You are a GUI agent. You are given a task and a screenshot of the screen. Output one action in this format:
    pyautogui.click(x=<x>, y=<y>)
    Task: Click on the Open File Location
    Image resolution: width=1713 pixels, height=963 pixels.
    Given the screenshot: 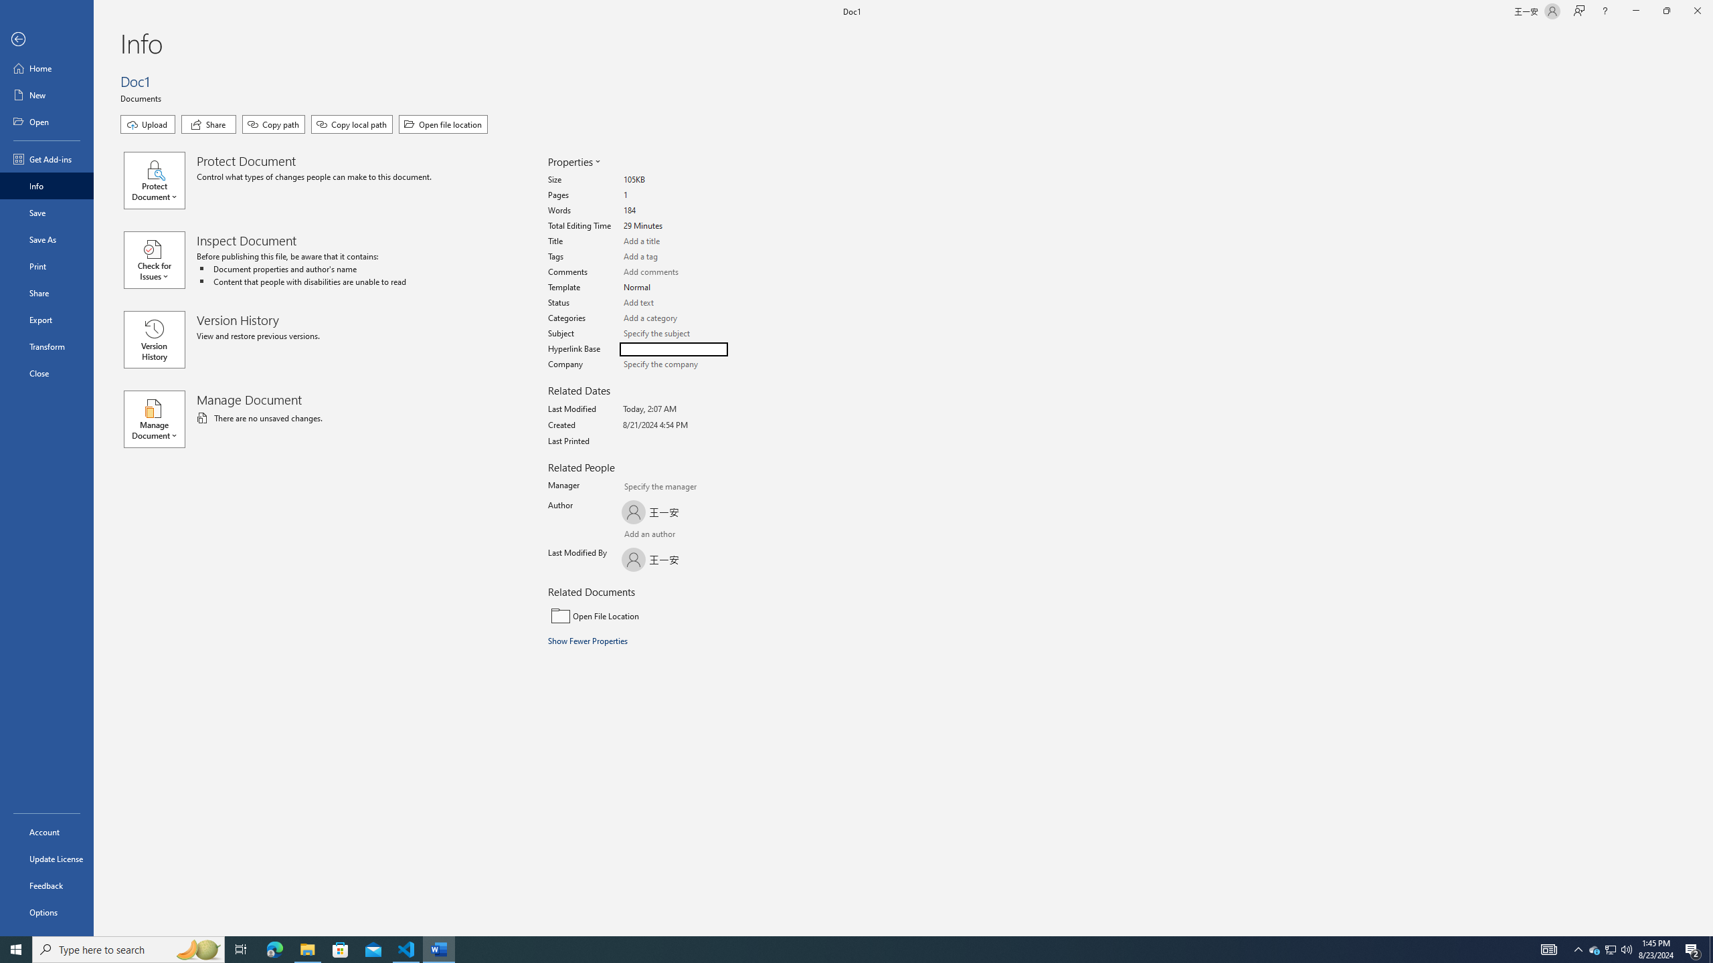 What is the action you would take?
    pyautogui.click(x=638, y=615)
    